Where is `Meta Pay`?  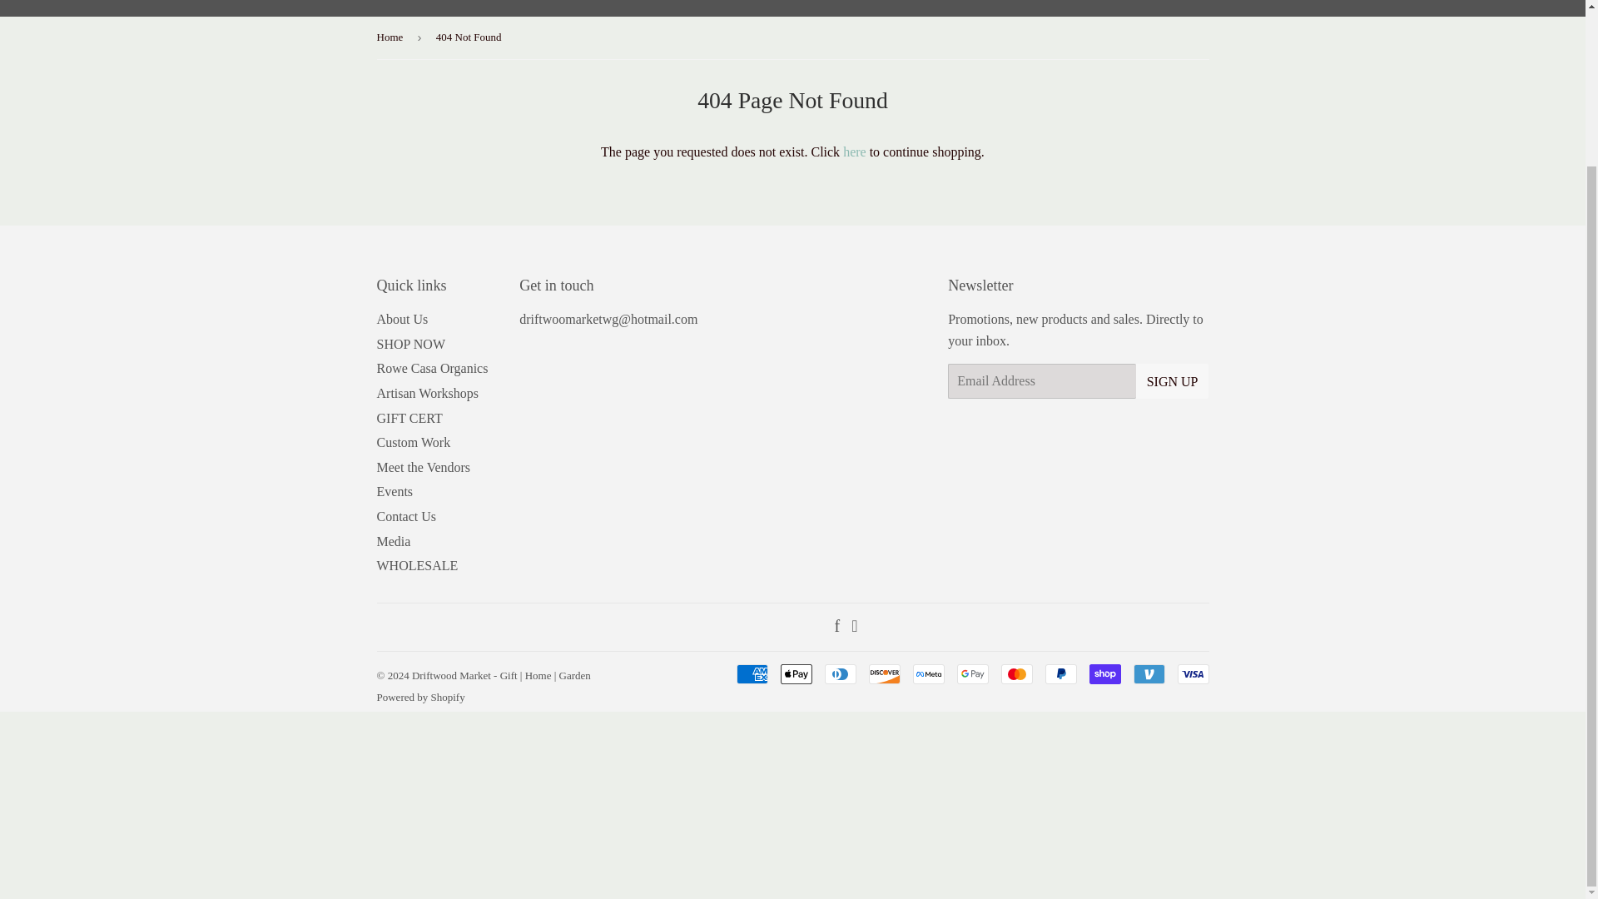 Meta Pay is located at coordinates (928, 674).